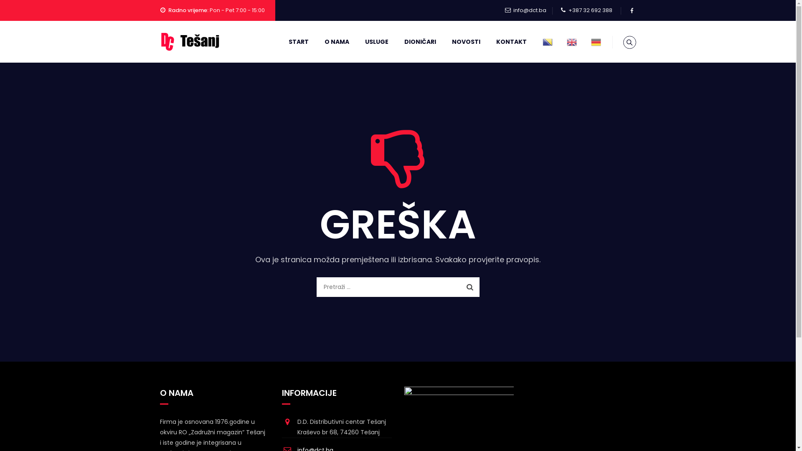 This screenshot has height=451, width=802. Describe the element at coordinates (548, 42) in the screenshot. I see `Bosnian` at that location.